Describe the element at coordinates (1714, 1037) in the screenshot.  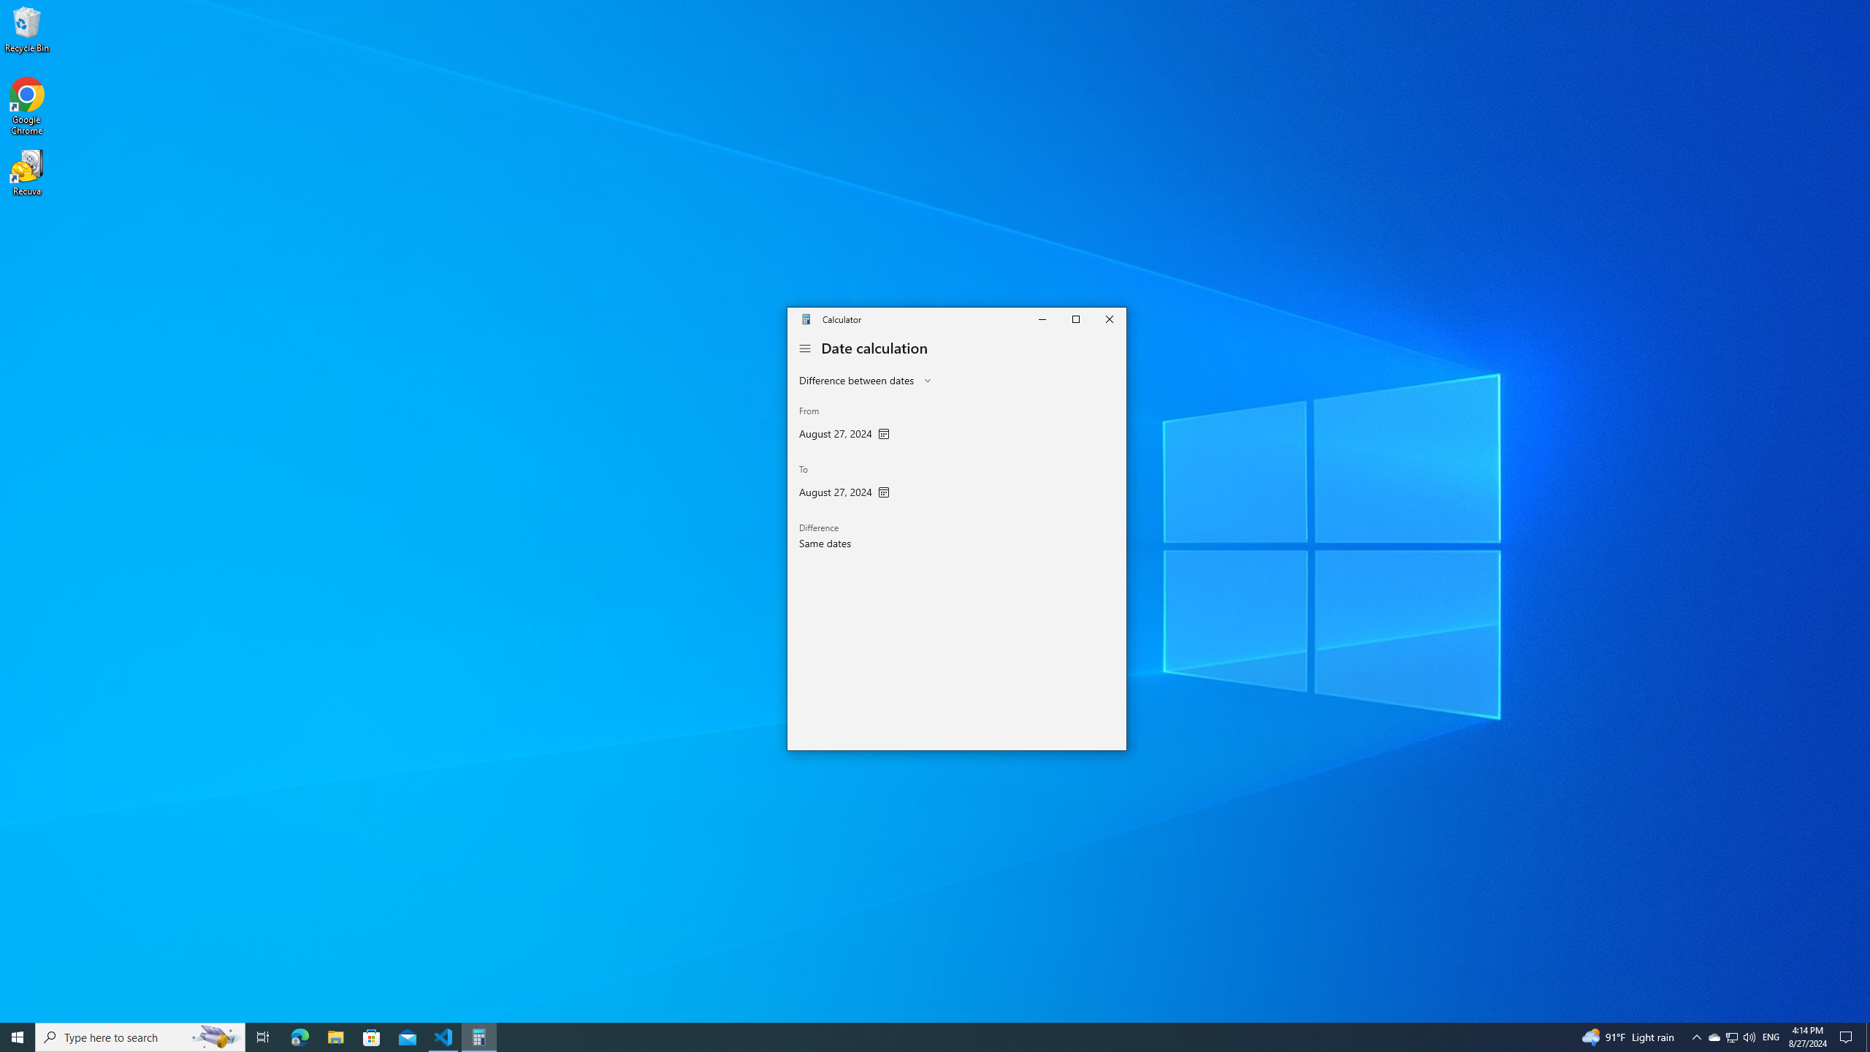
I see `To` at that location.